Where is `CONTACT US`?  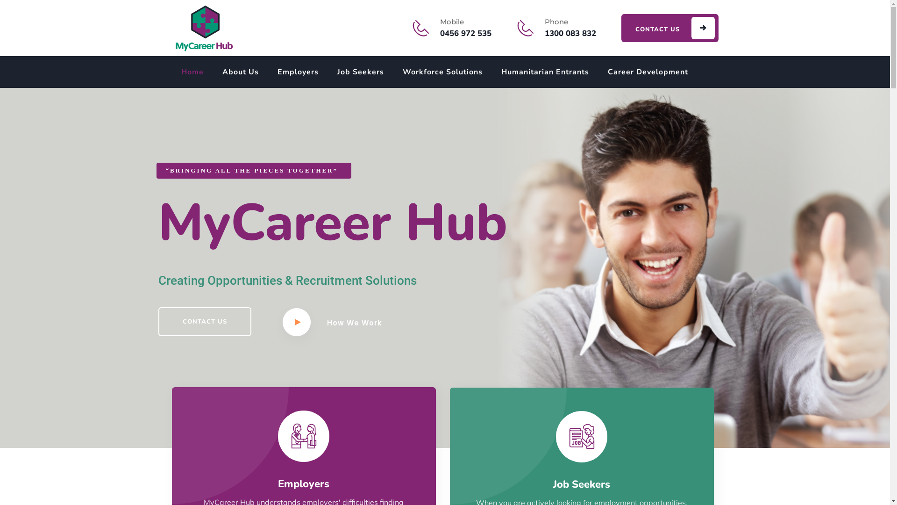
CONTACT US is located at coordinates (205, 322).